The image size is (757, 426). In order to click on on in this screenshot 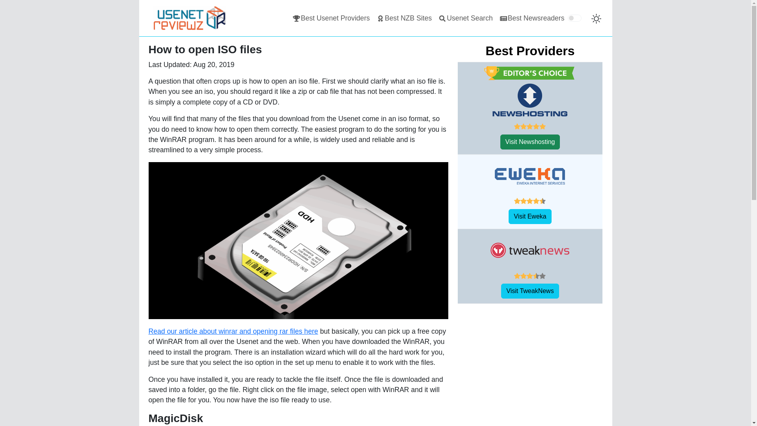, I will do `click(574, 18)`.